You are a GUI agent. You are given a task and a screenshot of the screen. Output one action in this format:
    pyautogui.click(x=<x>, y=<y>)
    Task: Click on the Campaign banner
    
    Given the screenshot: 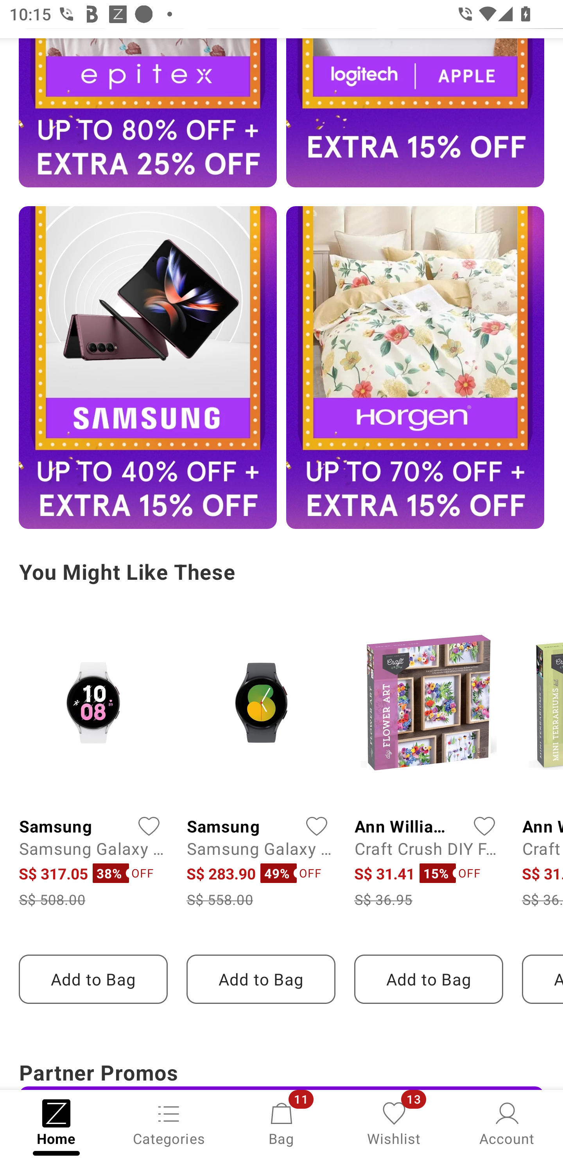 What is the action you would take?
    pyautogui.click(x=148, y=367)
    